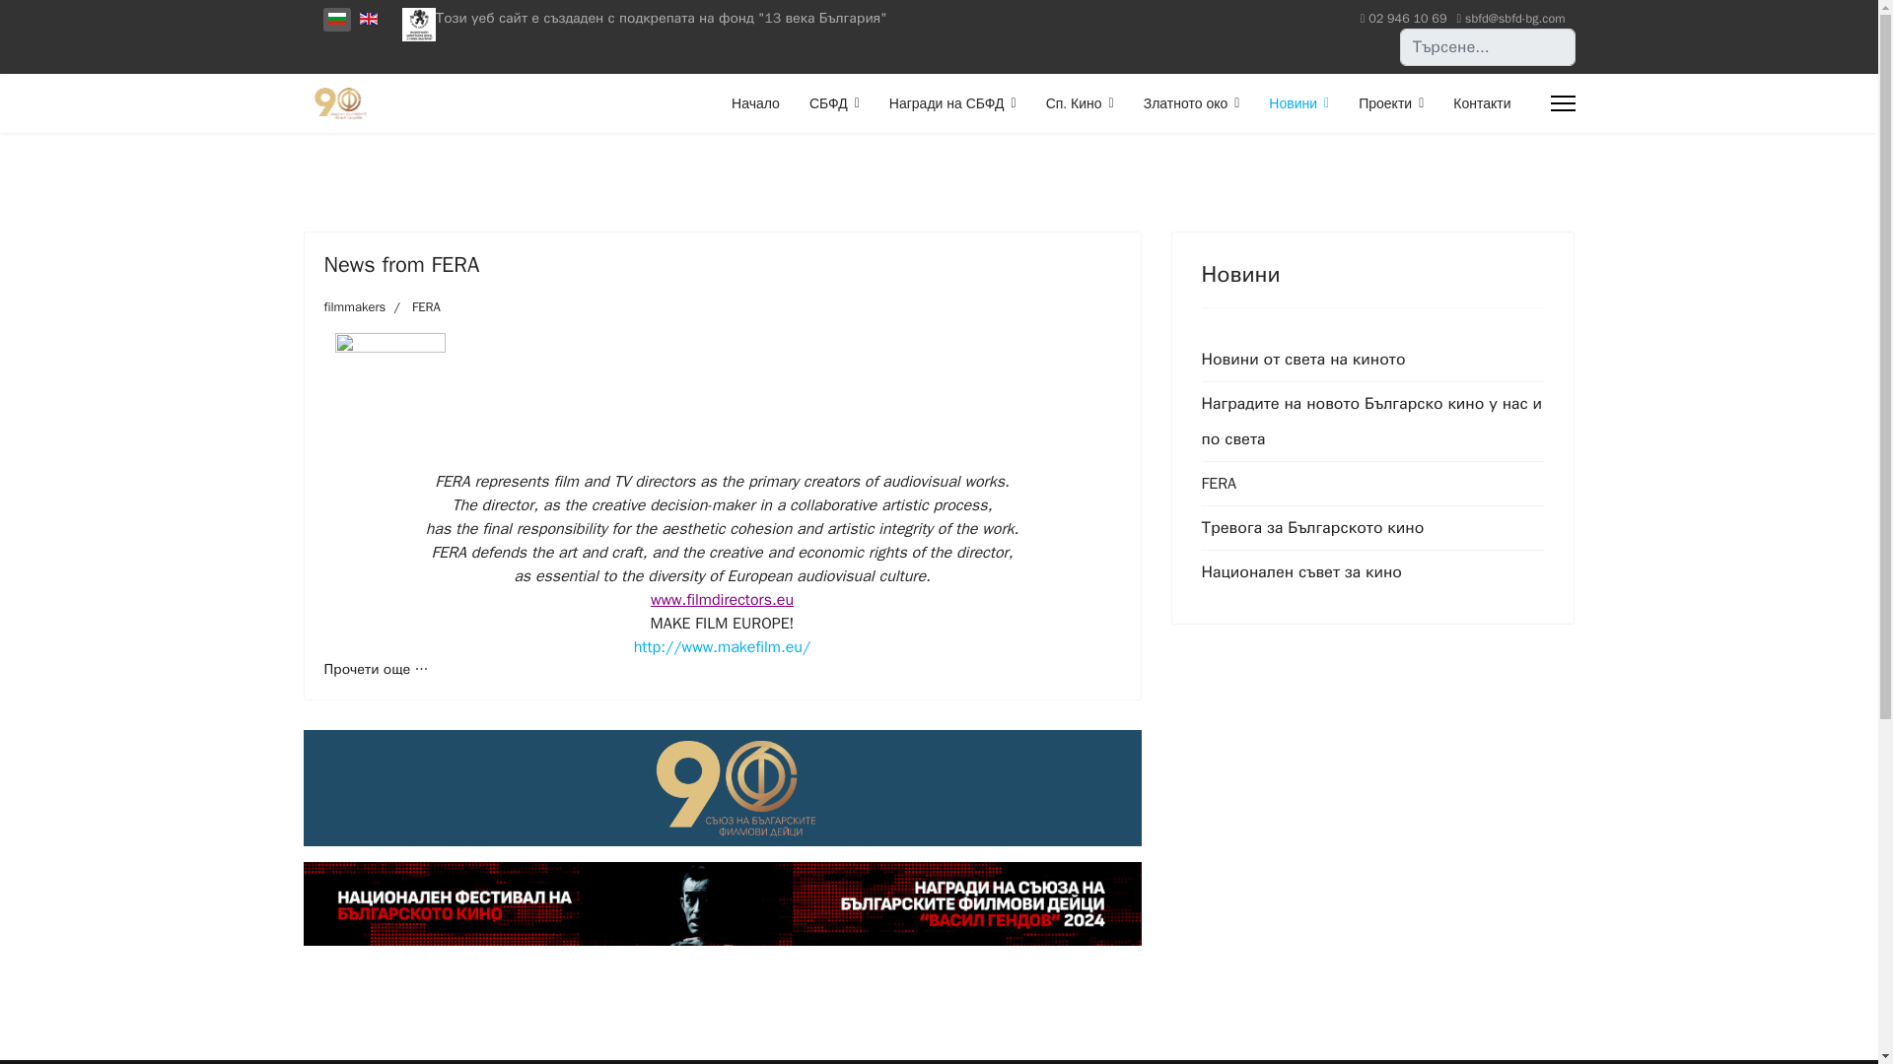  What do you see at coordinates (335, 18) in the screenshot?
I see `Bulgarian` at bounding box center [335, 18].